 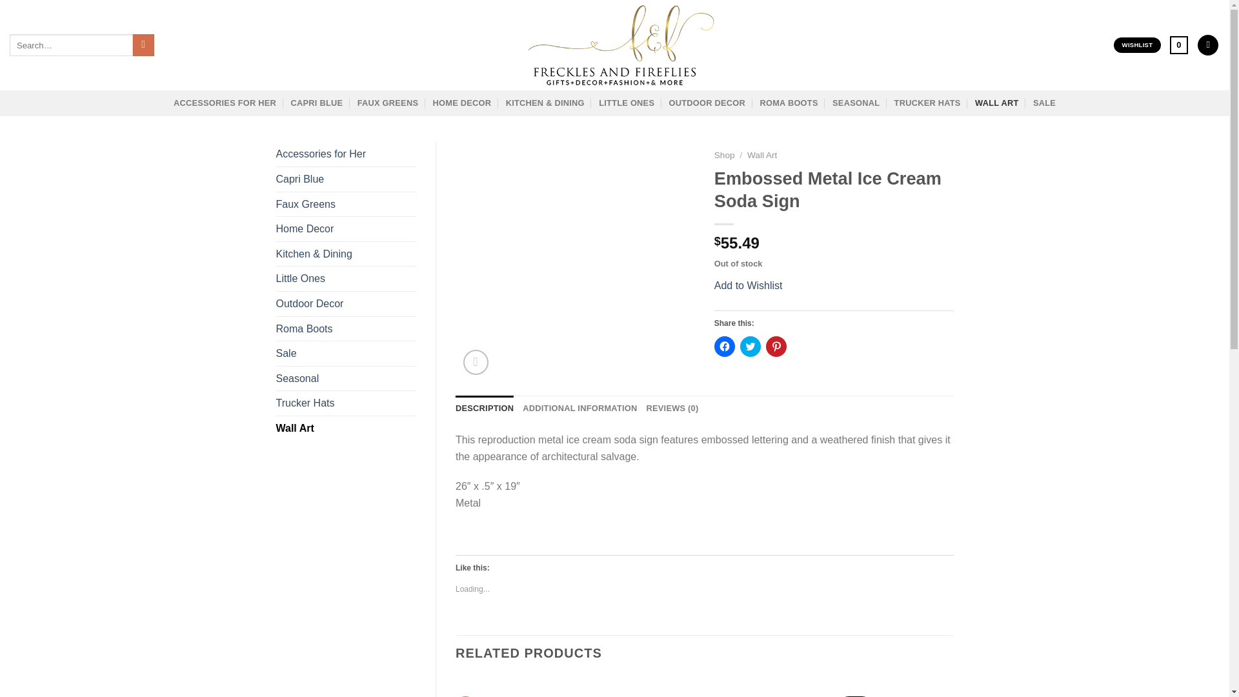 What do you see at coordinates (346, 329) in the screenshot?
I see `Roma Boots` at bounding box center [346, 329].